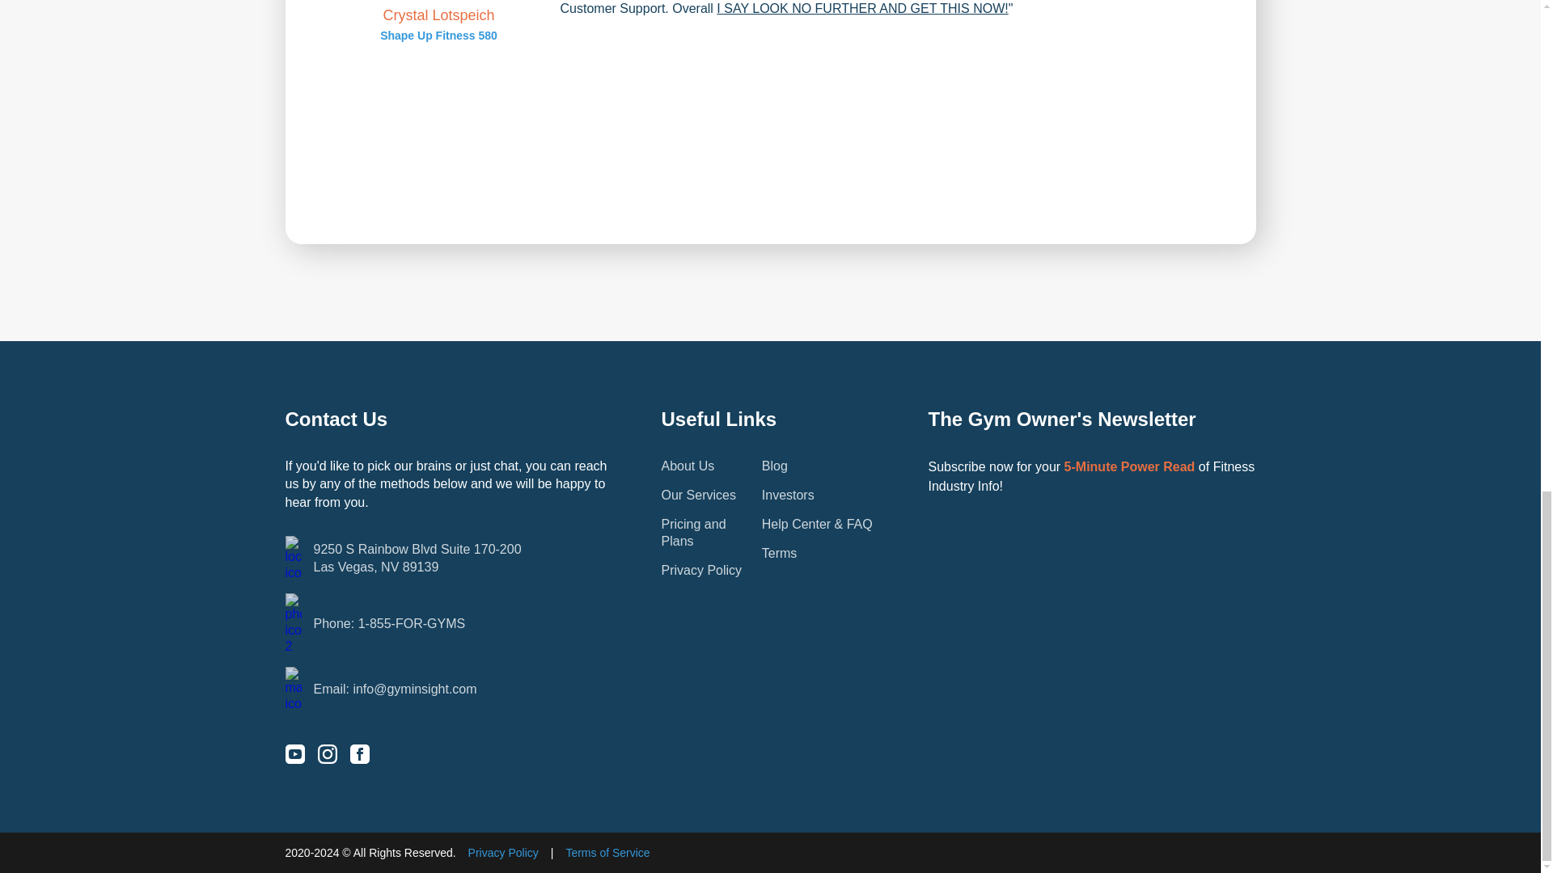  I want to click on About Us, so click(688, 466).